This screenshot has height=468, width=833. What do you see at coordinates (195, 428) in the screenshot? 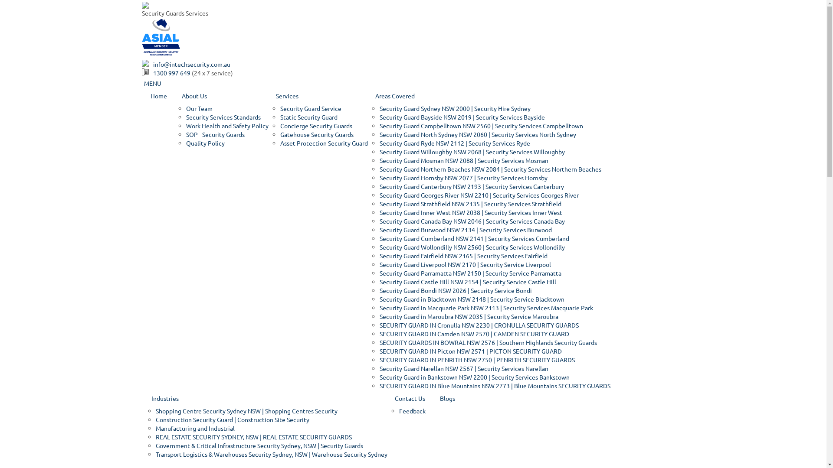
I see `Manufacturing and Industrial` at bounding box center [195, 428].